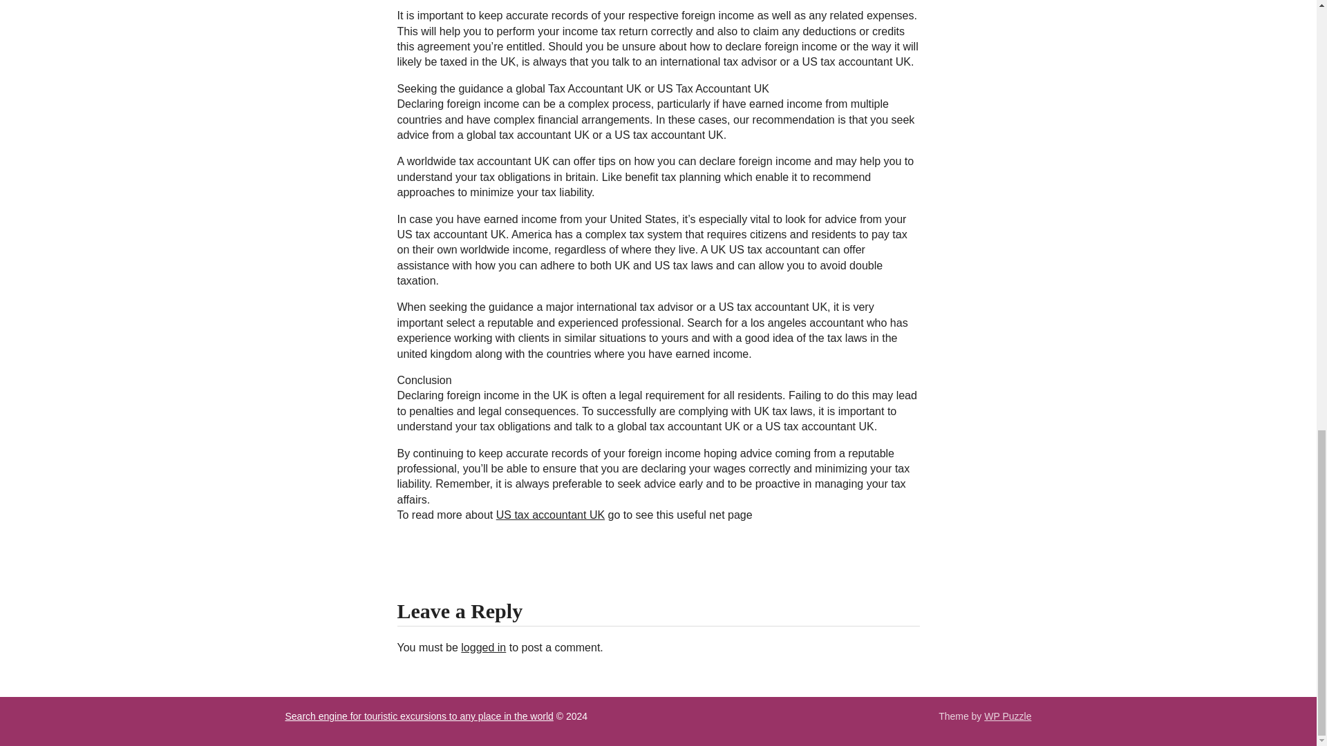 The image size is (1327, 746). Describe the element at coordinates (482, 647) in the screenshot. I see `logged in` at that location.